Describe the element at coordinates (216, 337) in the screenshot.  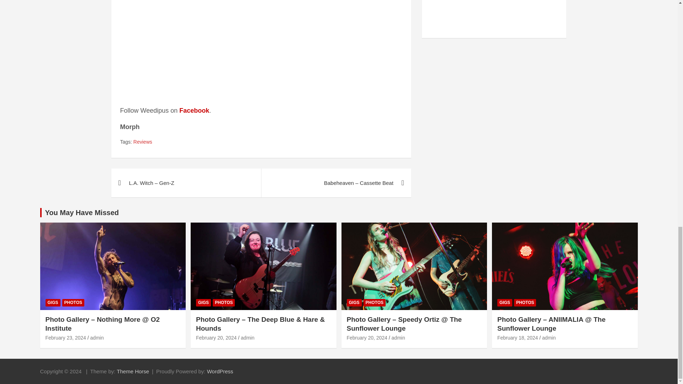
I see `February 20, 2024` at that location.